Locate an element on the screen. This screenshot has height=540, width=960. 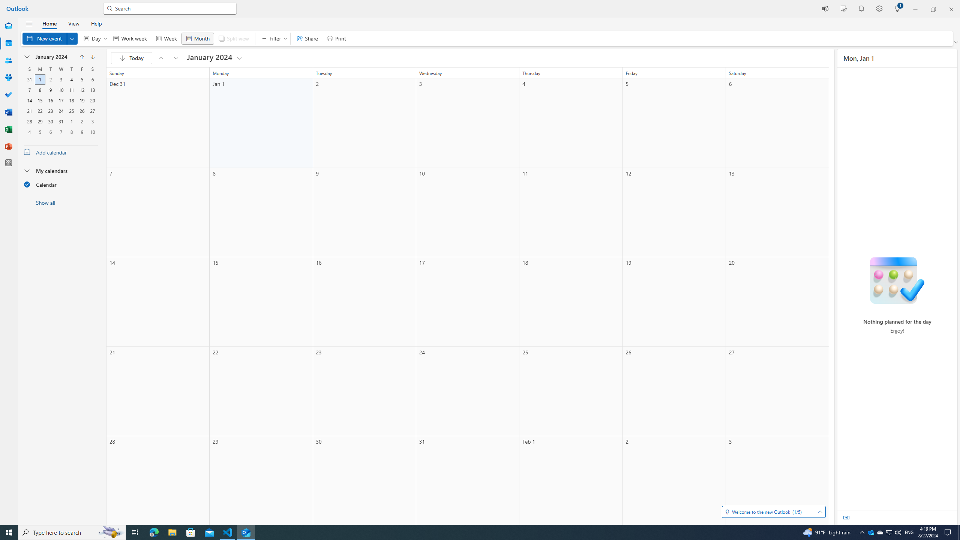
Show all is located at coordinates (61, 202).